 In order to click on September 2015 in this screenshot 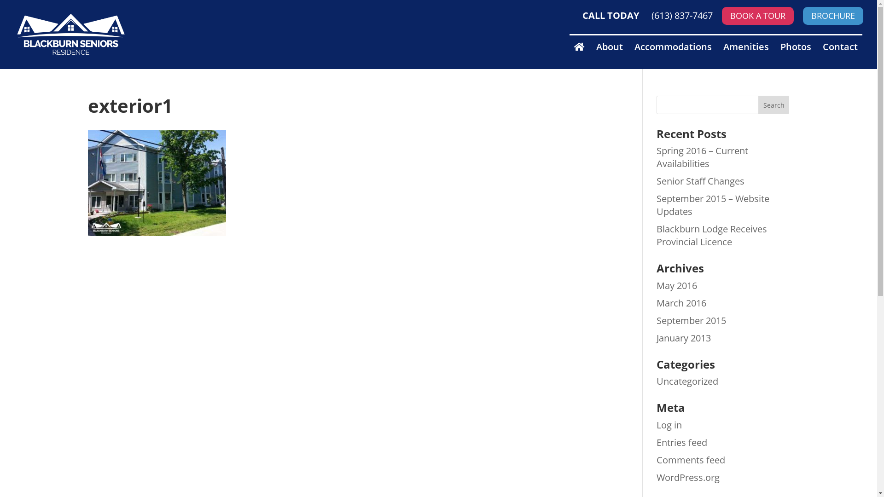, I will do `click(692, 320)`.